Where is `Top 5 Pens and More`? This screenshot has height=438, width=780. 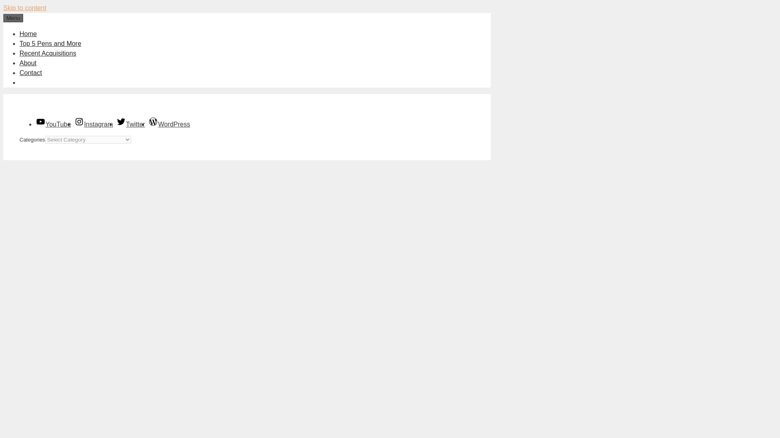
Top 5 Pens and More is located at coordinates (50, 43).